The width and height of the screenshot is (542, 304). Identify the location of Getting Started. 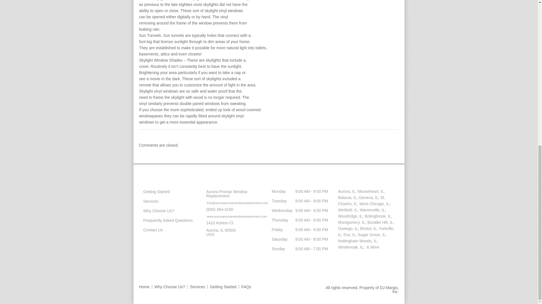
(223, 287).